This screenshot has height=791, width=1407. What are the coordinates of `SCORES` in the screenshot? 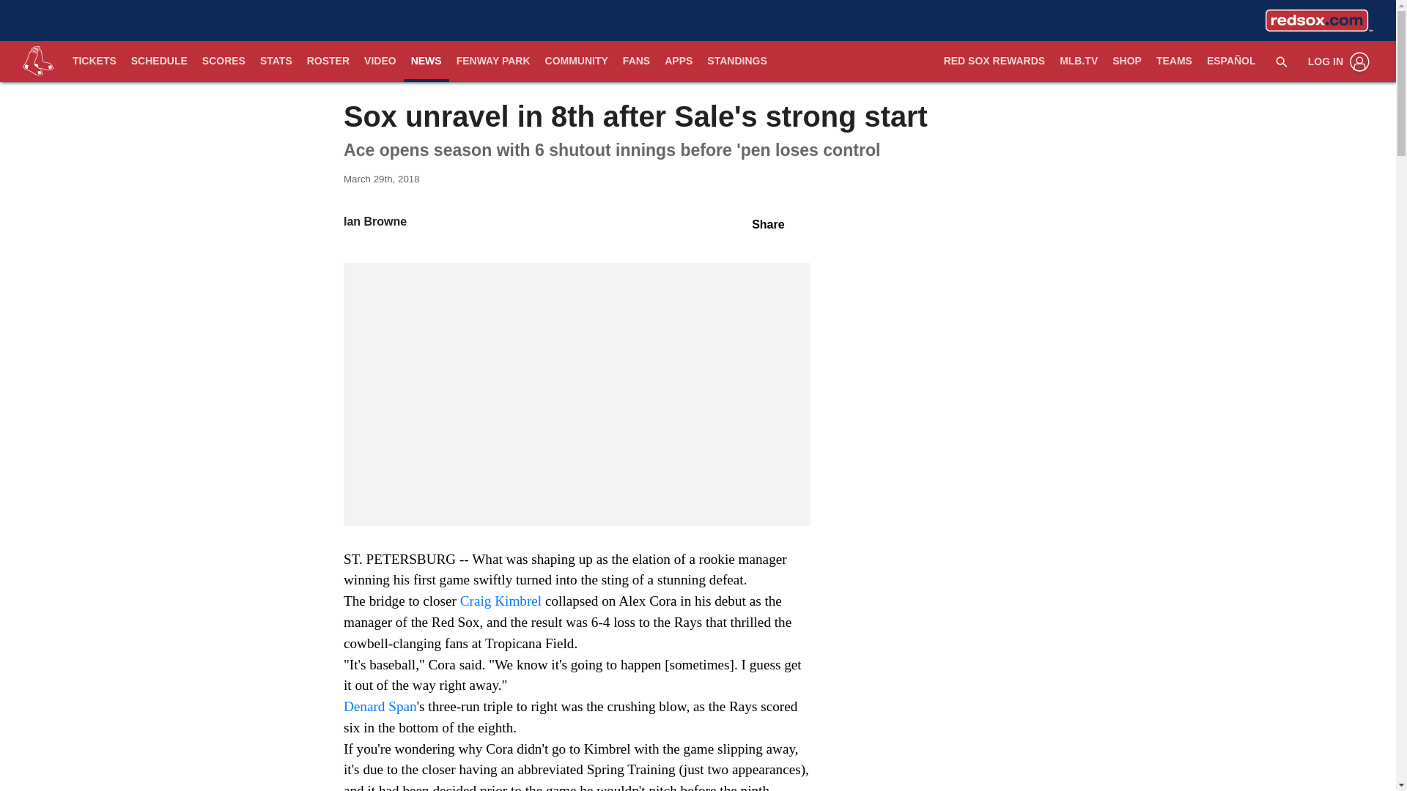 It's located at (224, 62).